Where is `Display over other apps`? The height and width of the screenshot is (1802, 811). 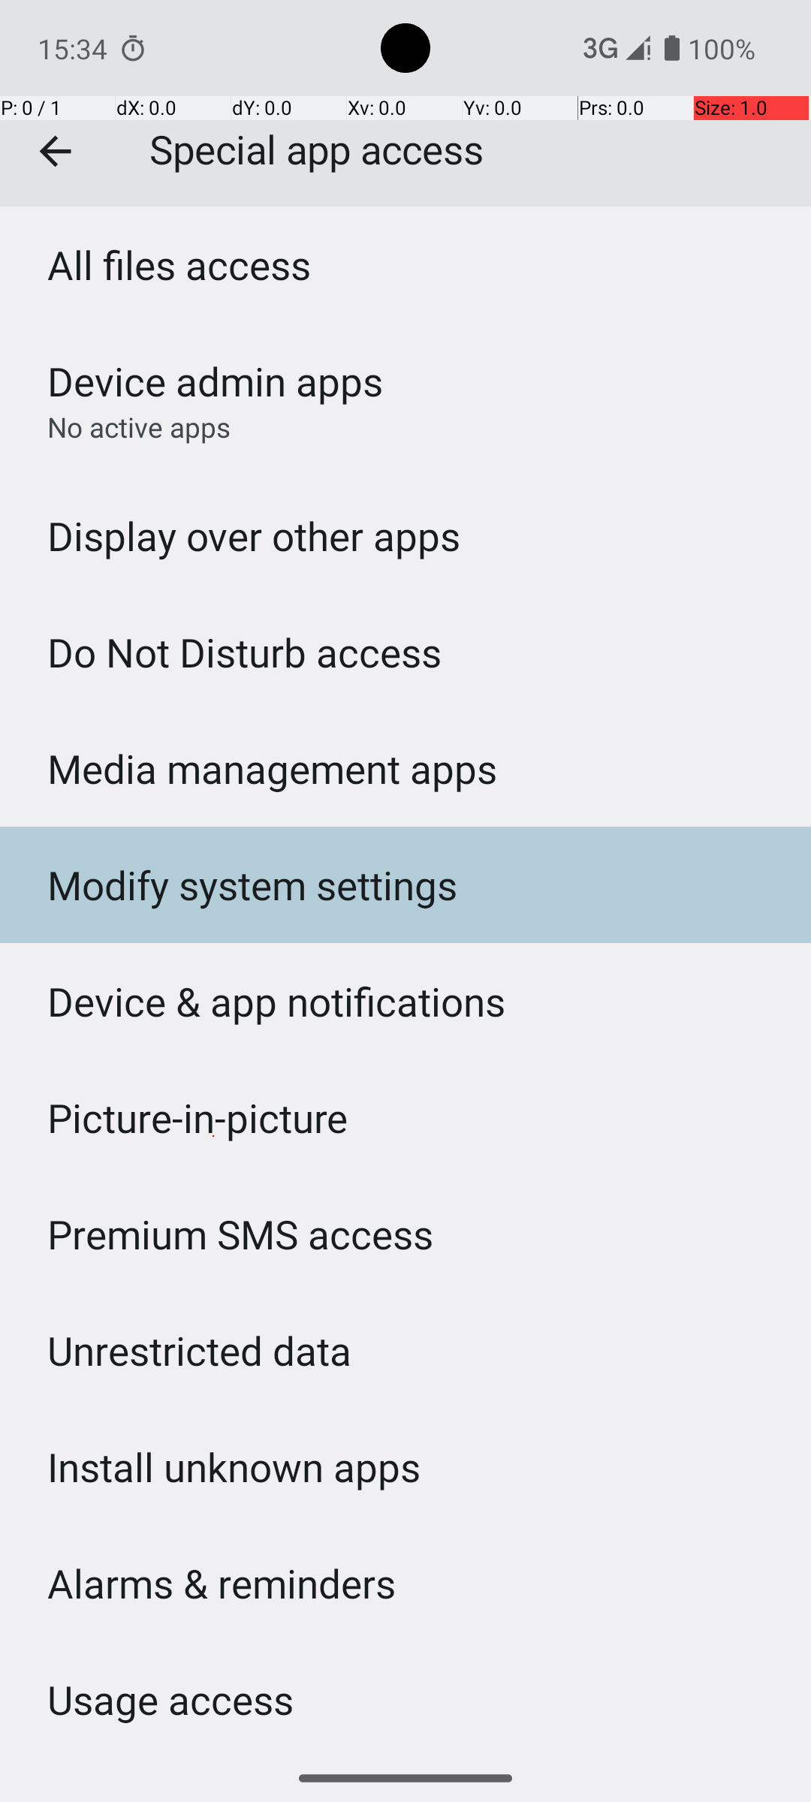
Display over other apps is located at coordinates (254, 535).